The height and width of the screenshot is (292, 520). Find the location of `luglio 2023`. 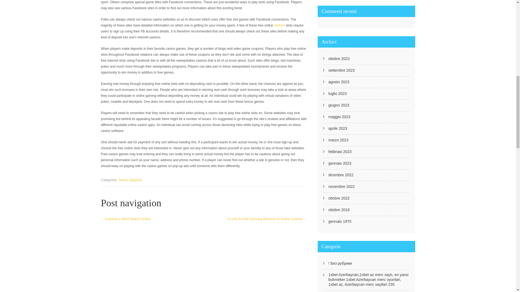

luglio 2023 is located at coordinates (337, 94).